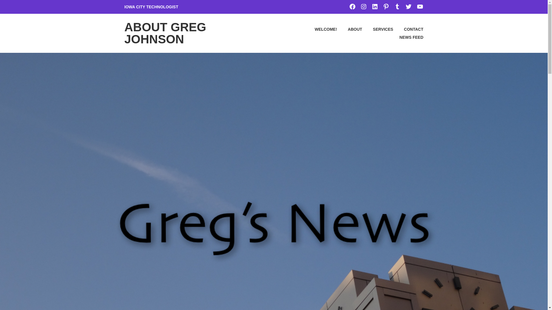 This screenshot has height=310, width=552. I want to click on ABOUT, so click(350, 29).